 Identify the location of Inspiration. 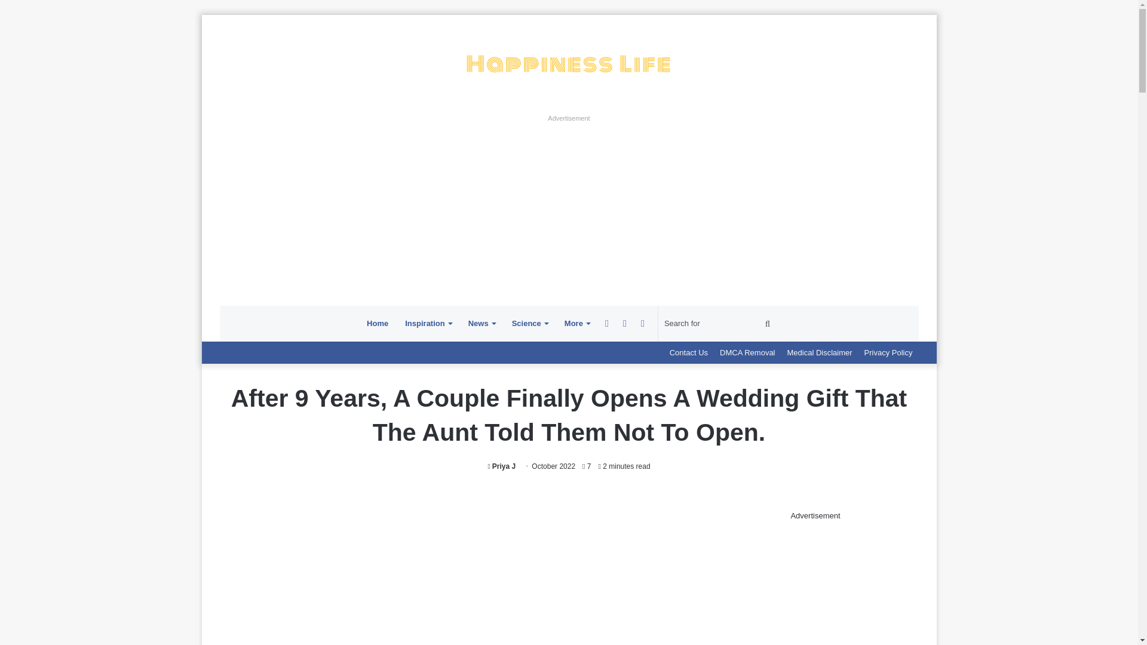
(428, 324).